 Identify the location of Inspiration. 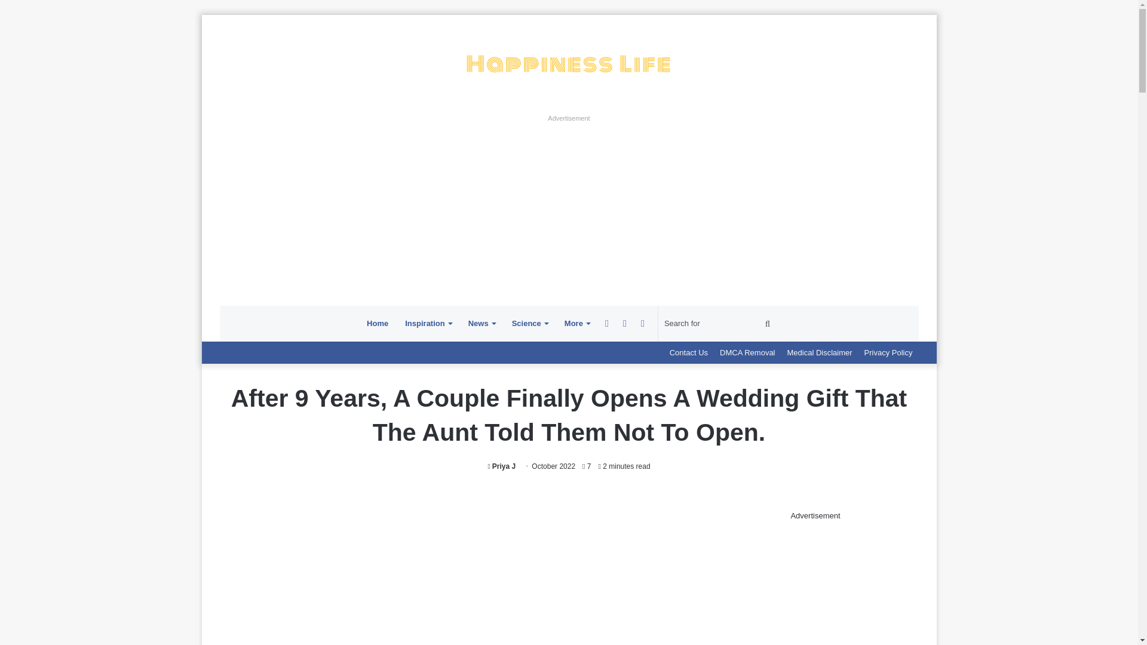
(428, 324).